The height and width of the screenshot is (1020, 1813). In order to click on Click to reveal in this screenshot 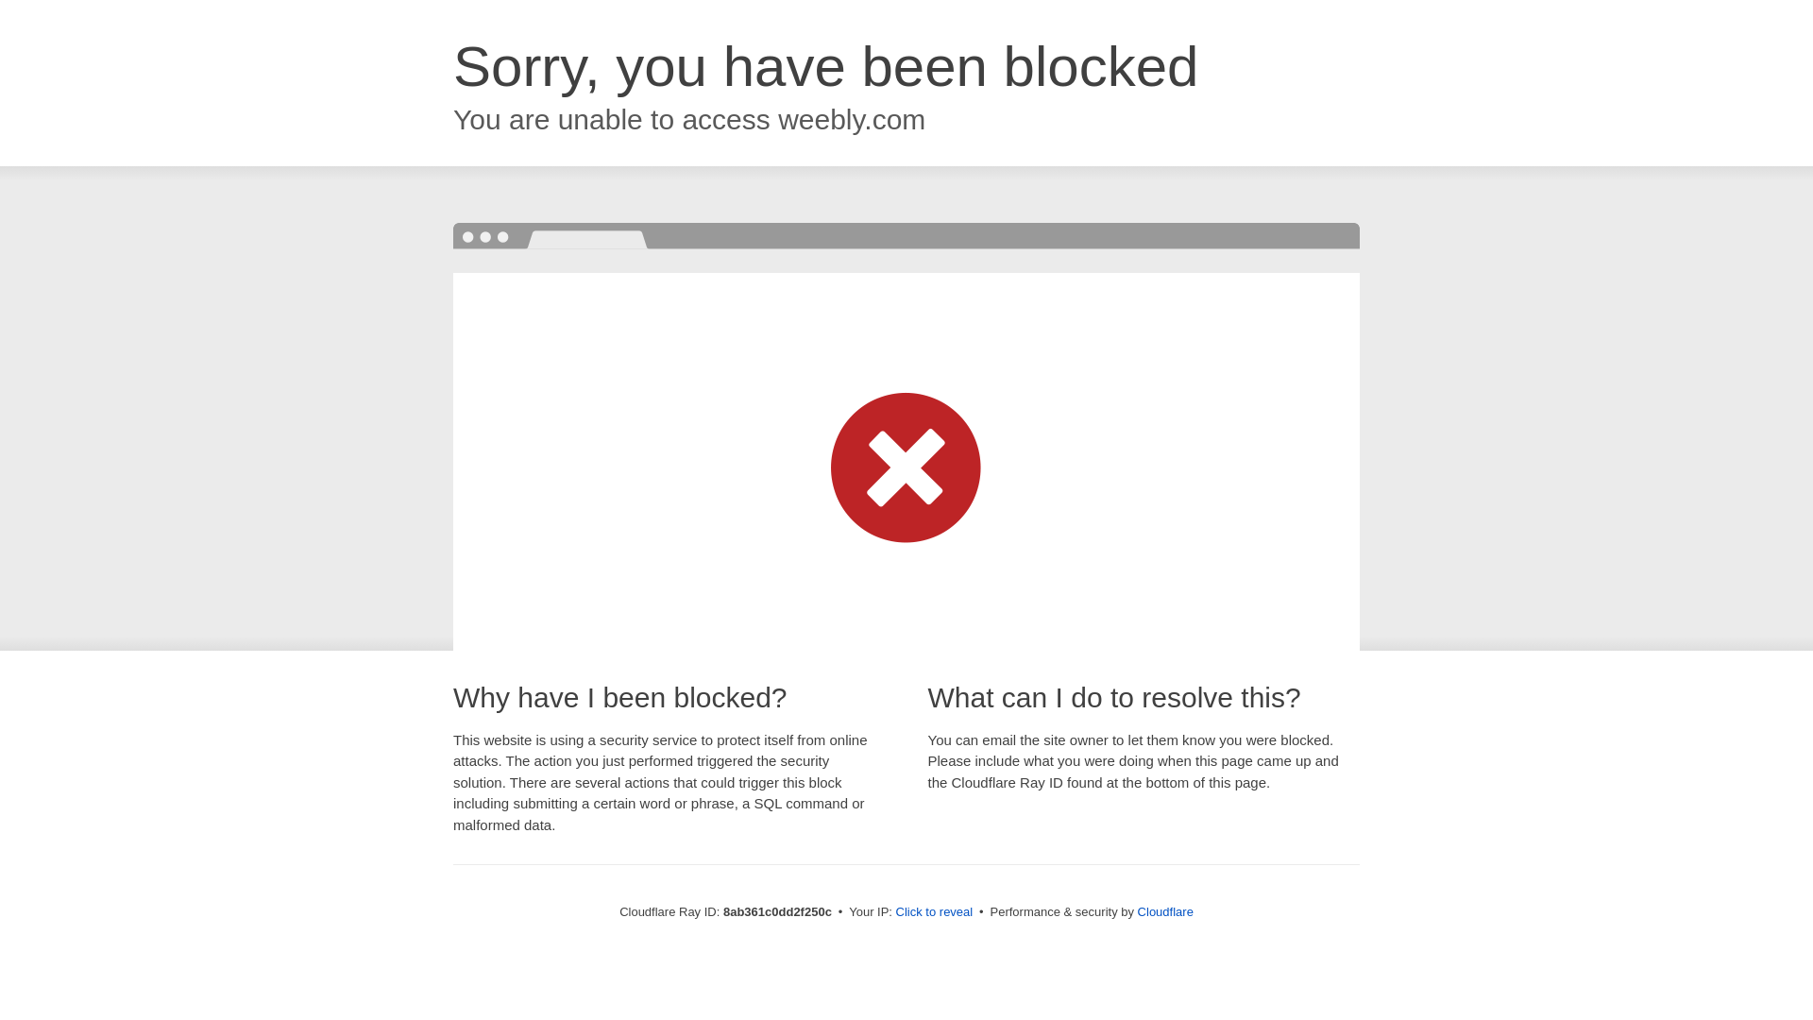, I will do `click(935, 912)`.